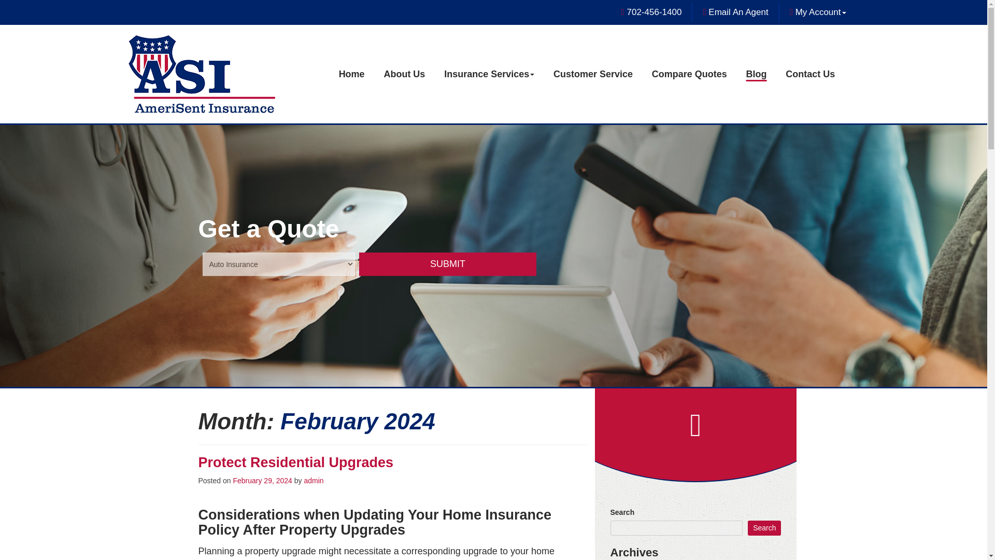 This screenshot has height=560, width=995. Describe the element at coordinates (404, 74) in the screenshot. I see `About Us` at that location.